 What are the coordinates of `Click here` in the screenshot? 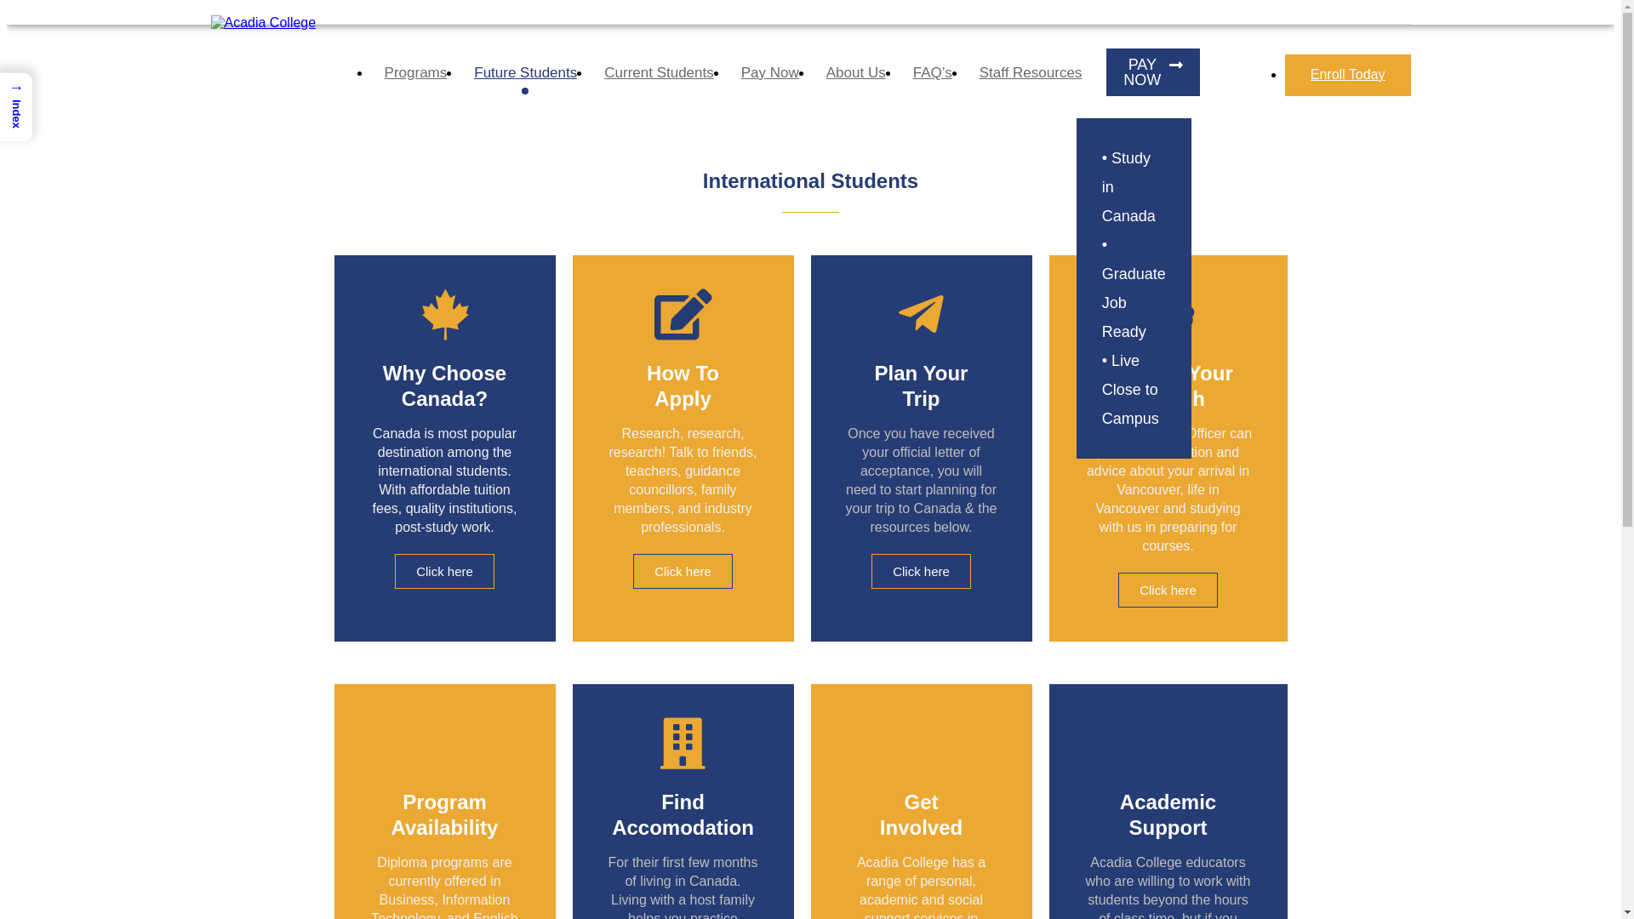 It's located at (683, 572).